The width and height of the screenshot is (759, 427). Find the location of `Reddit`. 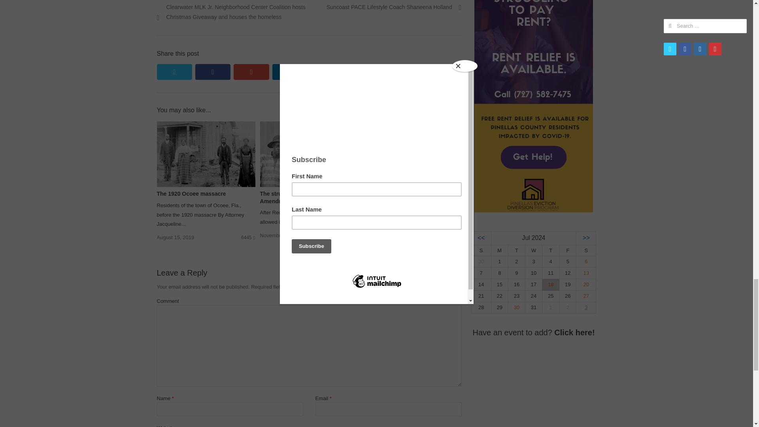

Reddit is located at coordinates (444, 72).